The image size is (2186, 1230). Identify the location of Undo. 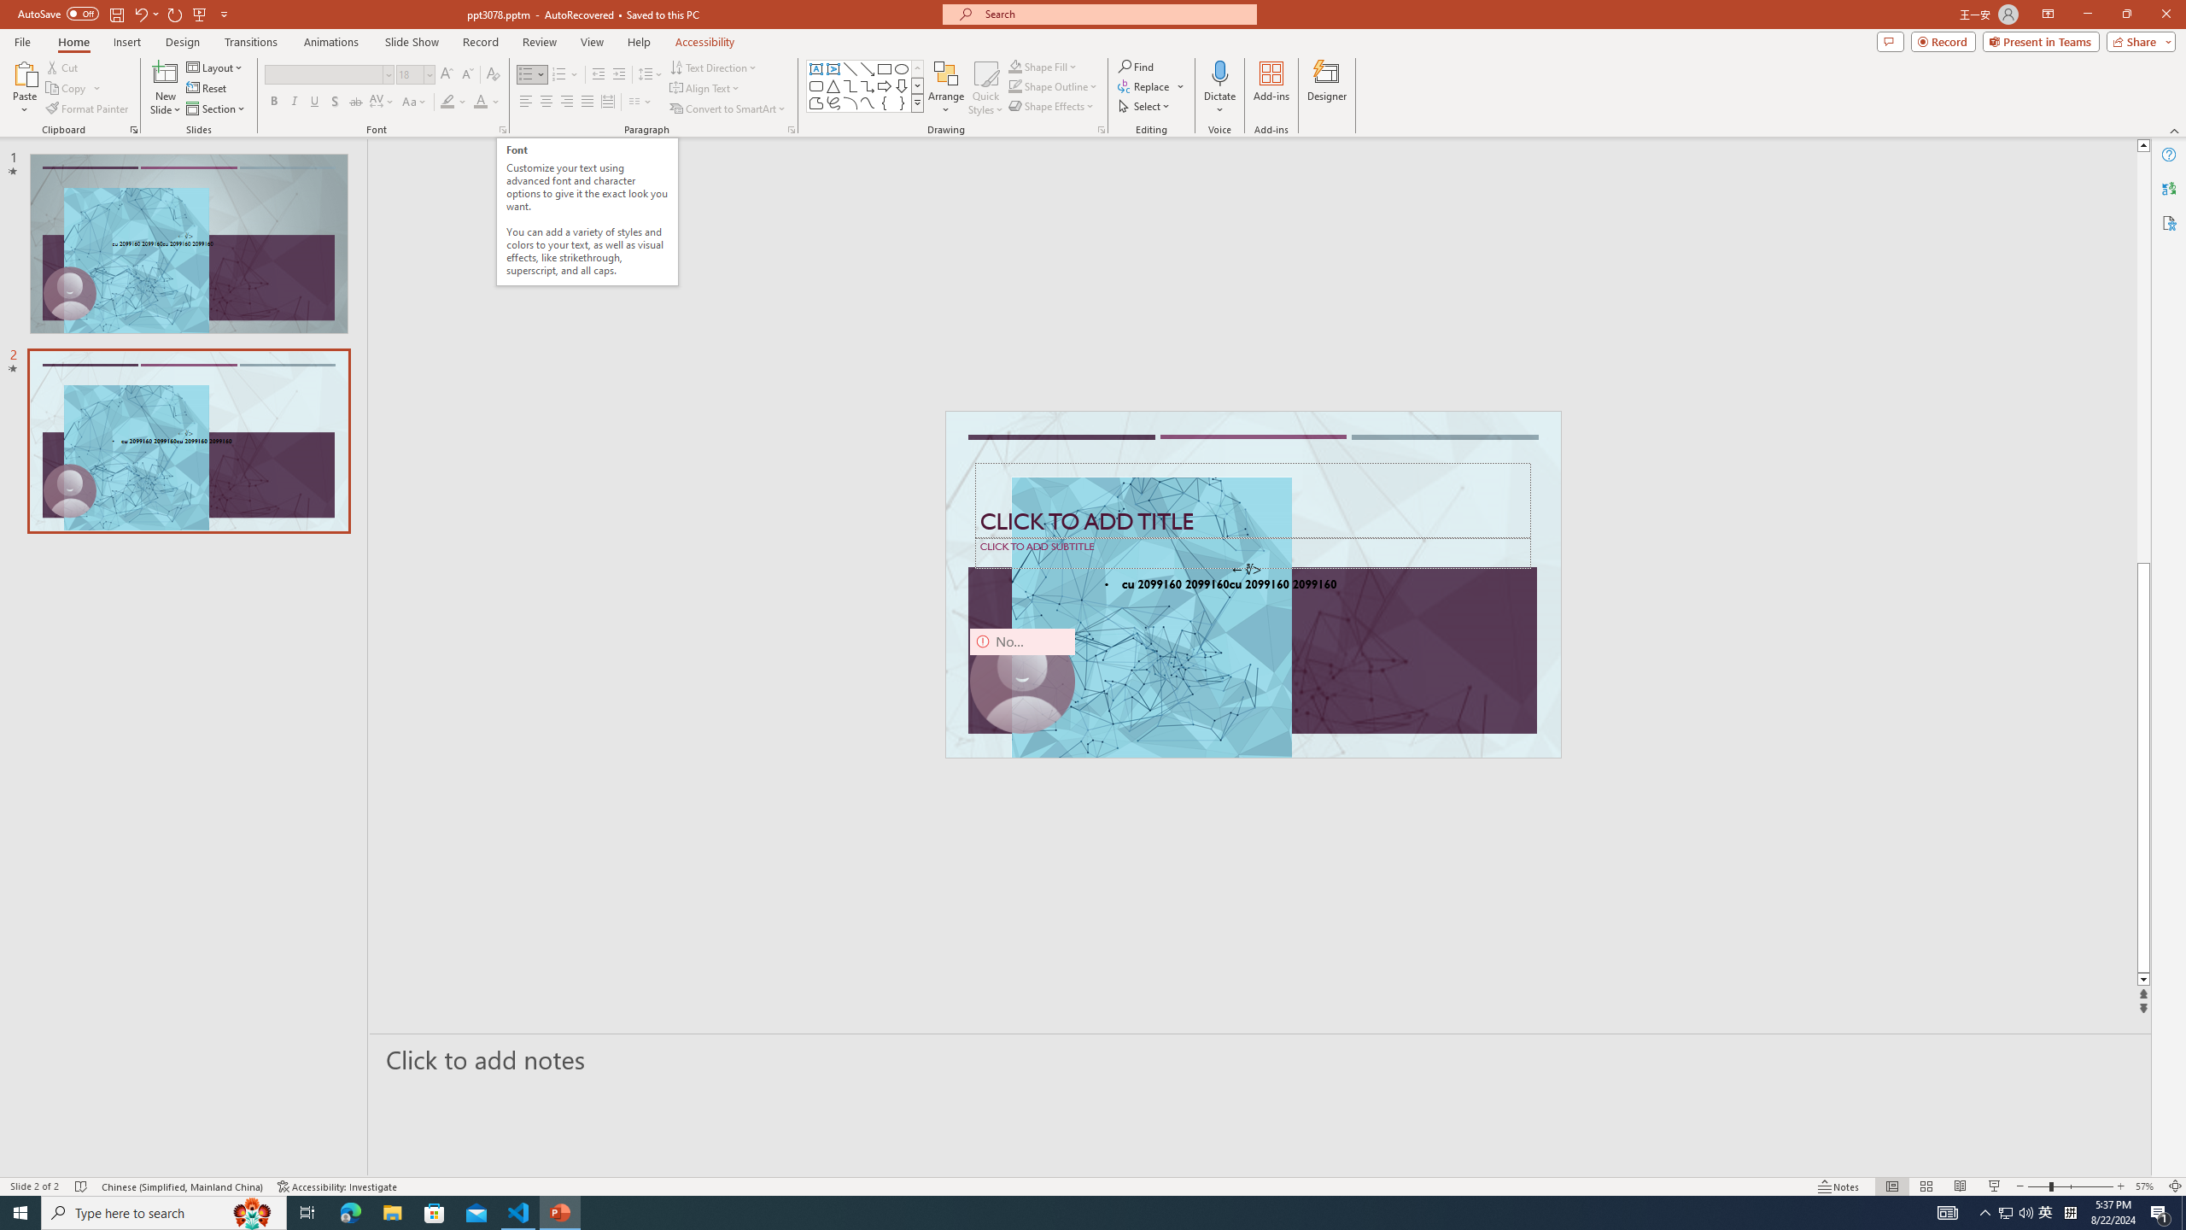
(140, 14).